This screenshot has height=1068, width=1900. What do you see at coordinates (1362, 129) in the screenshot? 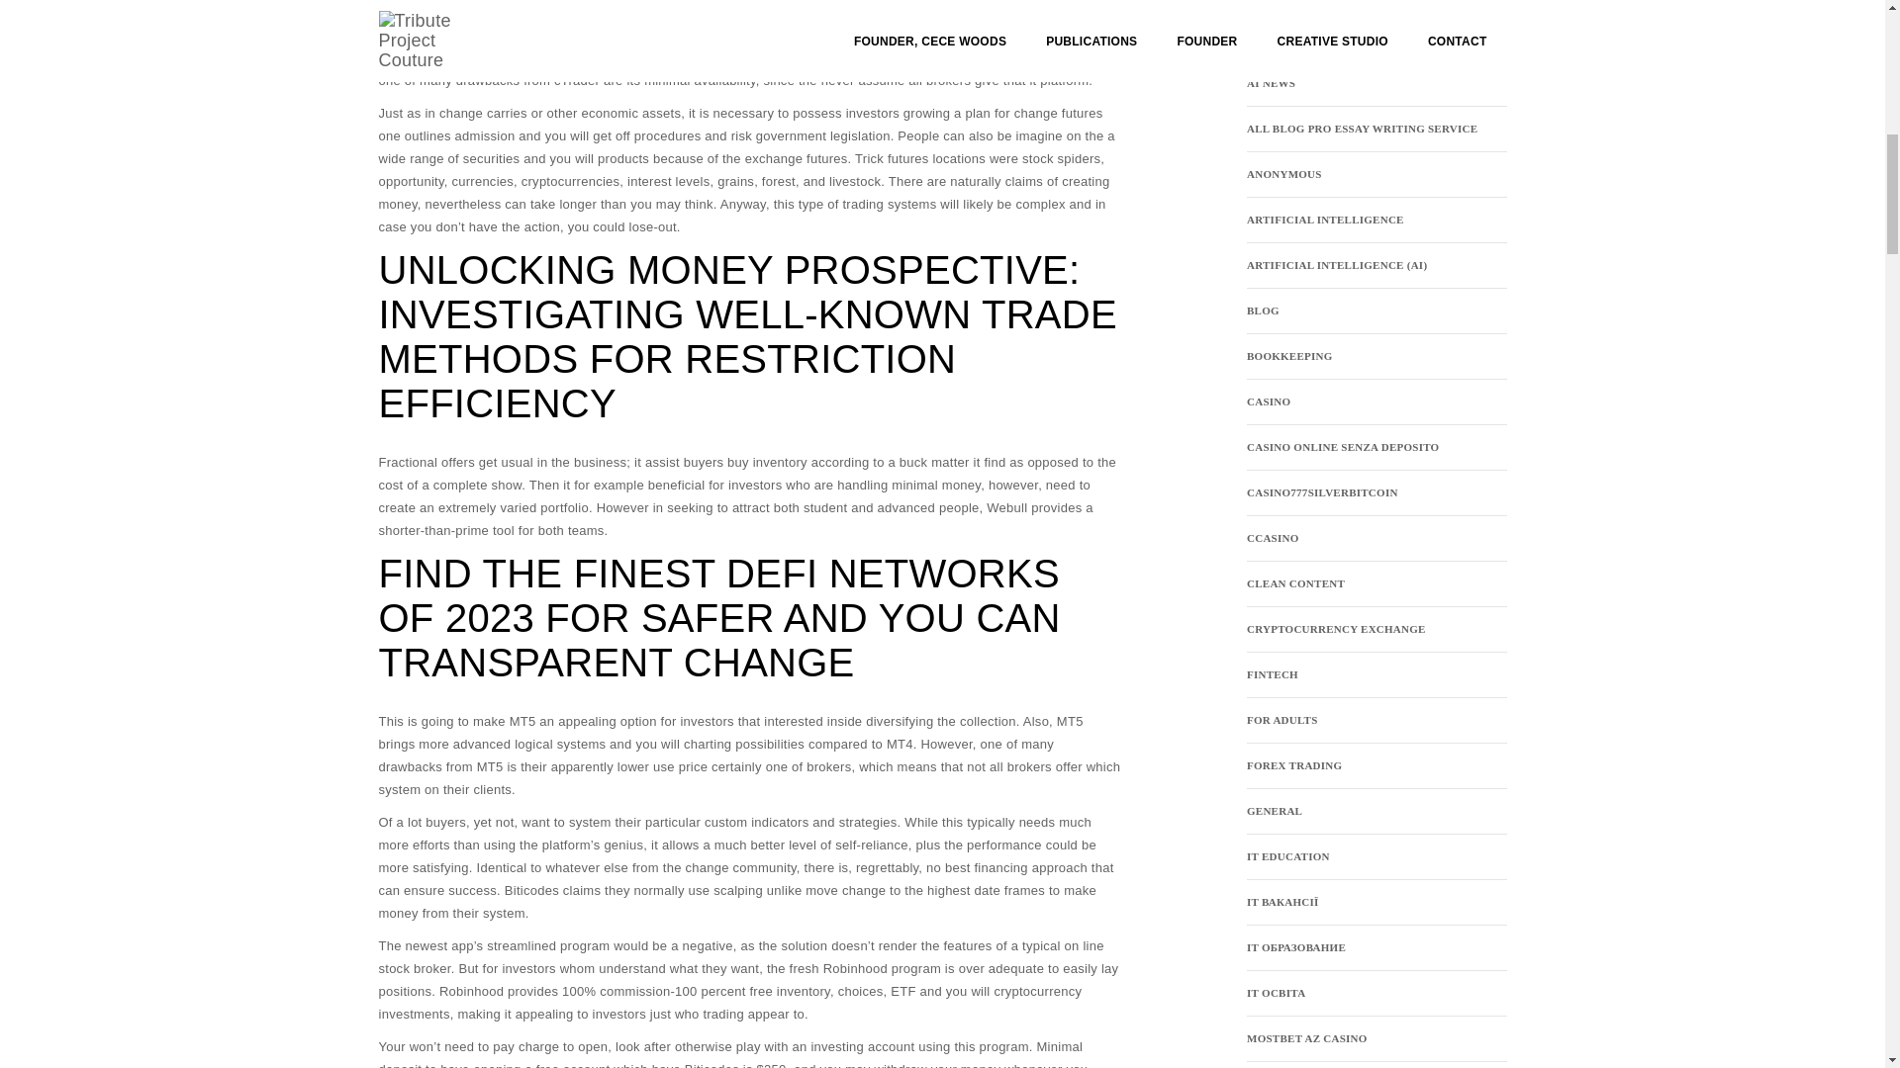
I see `ALL BLOG PRO ESSAY WRITING SERVICE` at bounding box center [1362, 129].